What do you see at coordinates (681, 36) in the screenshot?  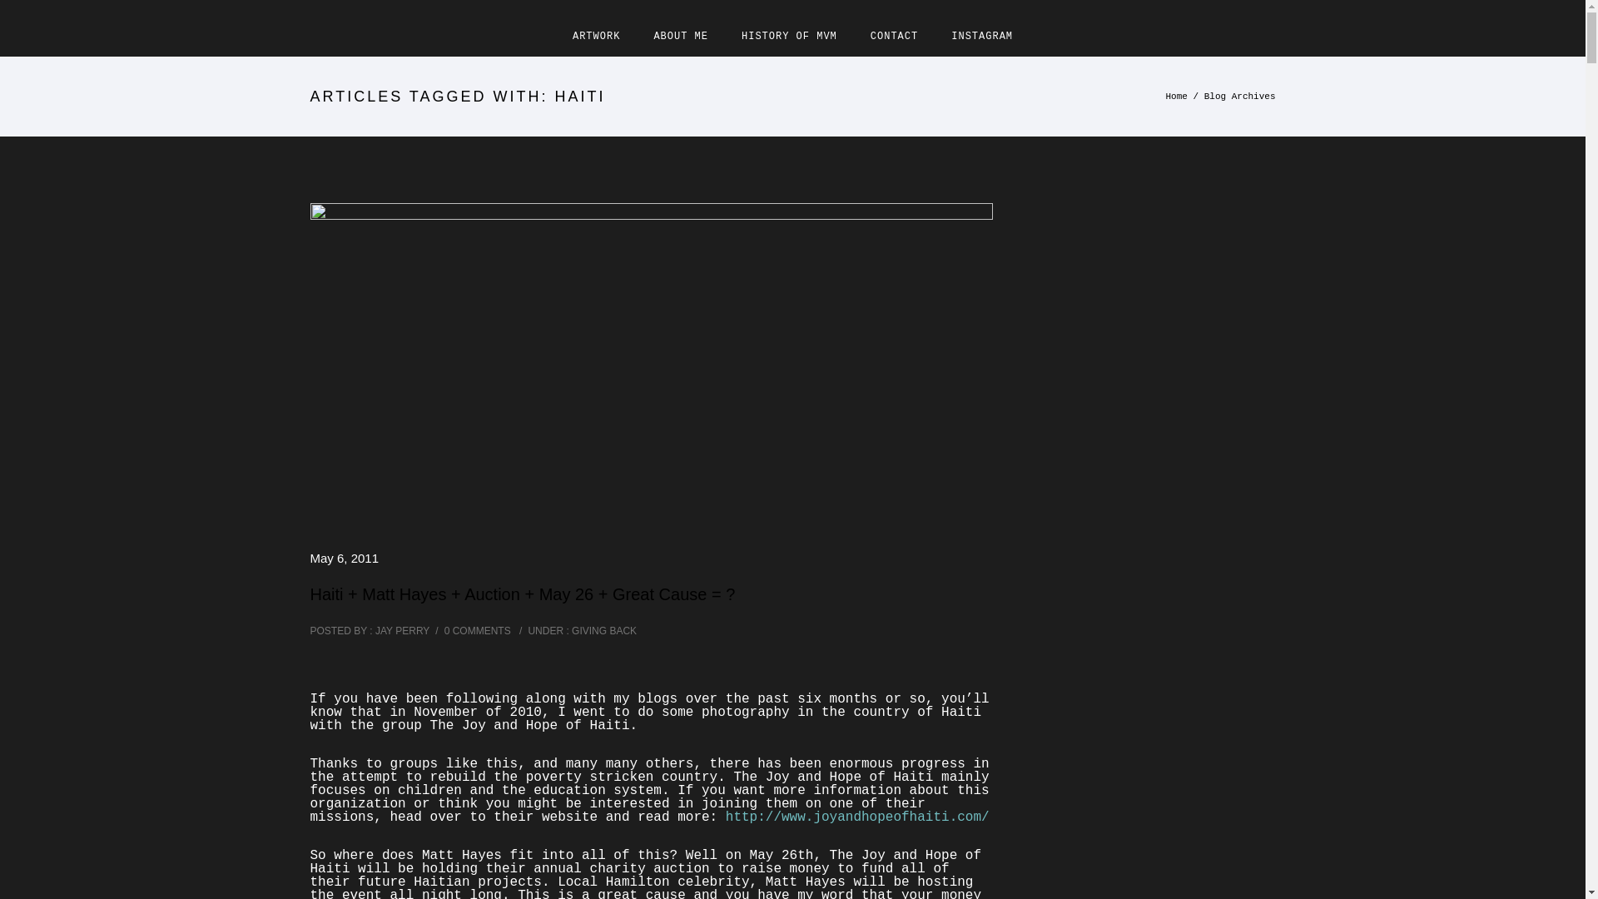 I see `About Me` at bounding box center [681, 36].